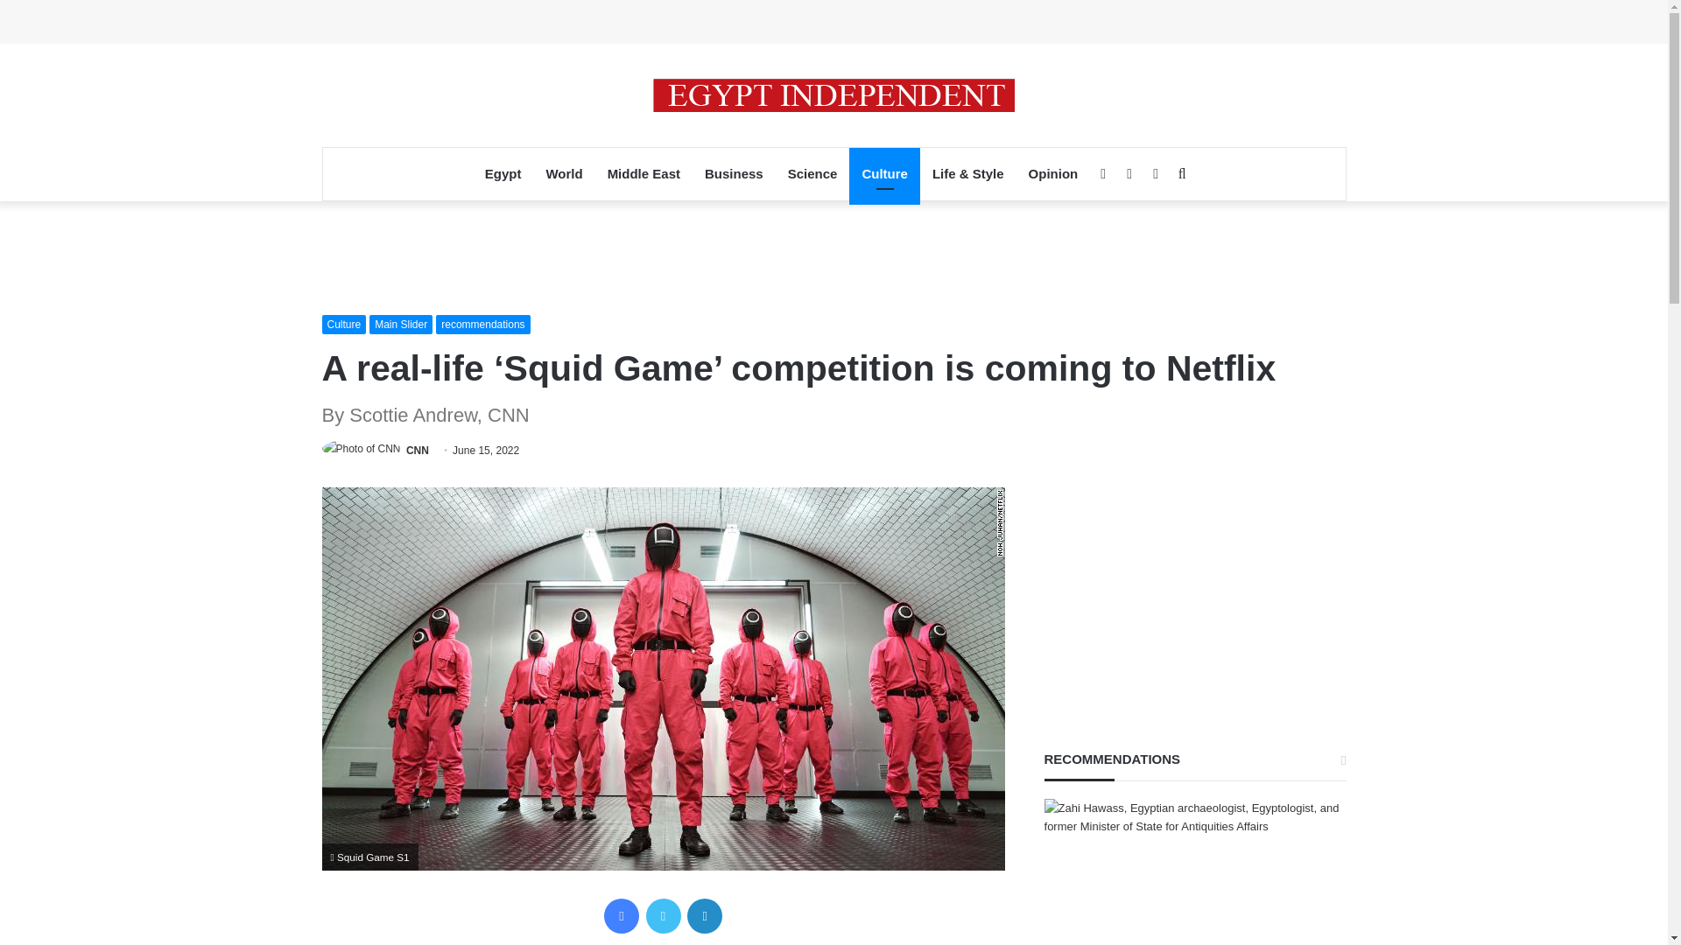 The image size is (1681, 945). What do you see at coordinates (621, 916) in the screenshot?
I see `Facebook` at bounding box center [621, 916].